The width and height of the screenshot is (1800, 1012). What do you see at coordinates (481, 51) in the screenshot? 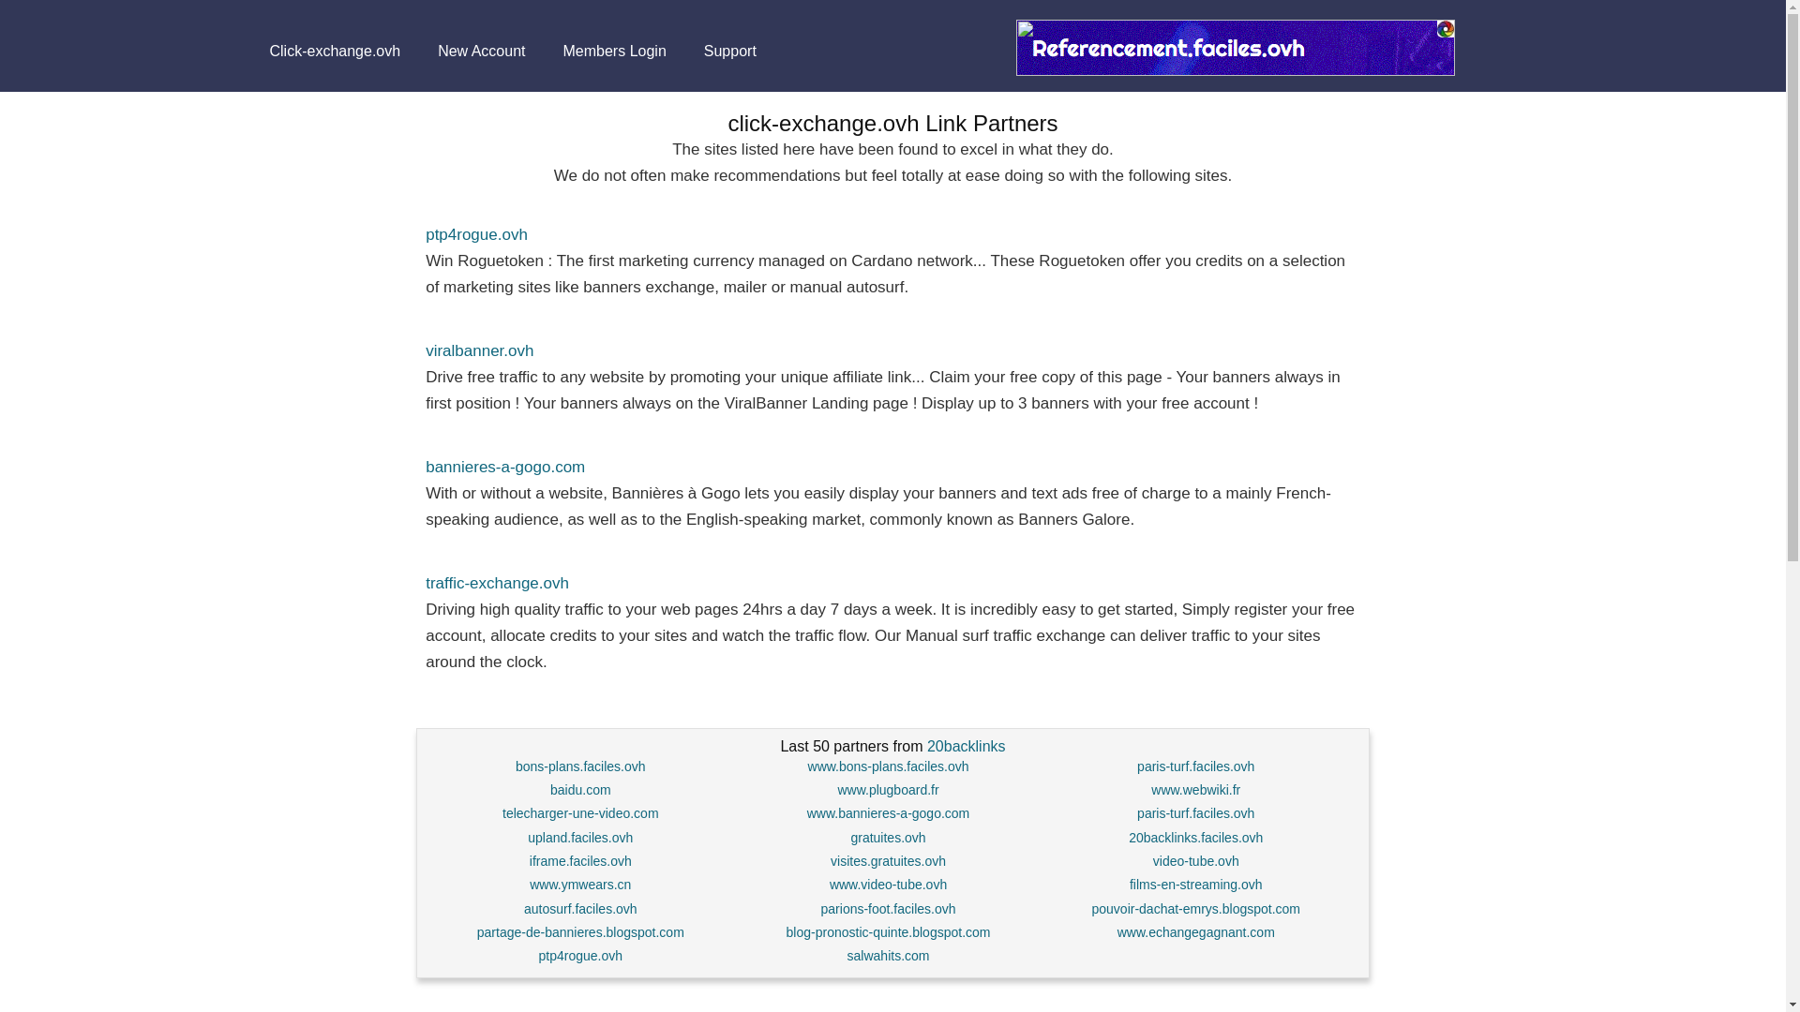
I see `New Account` at bounding box center [481, 51].